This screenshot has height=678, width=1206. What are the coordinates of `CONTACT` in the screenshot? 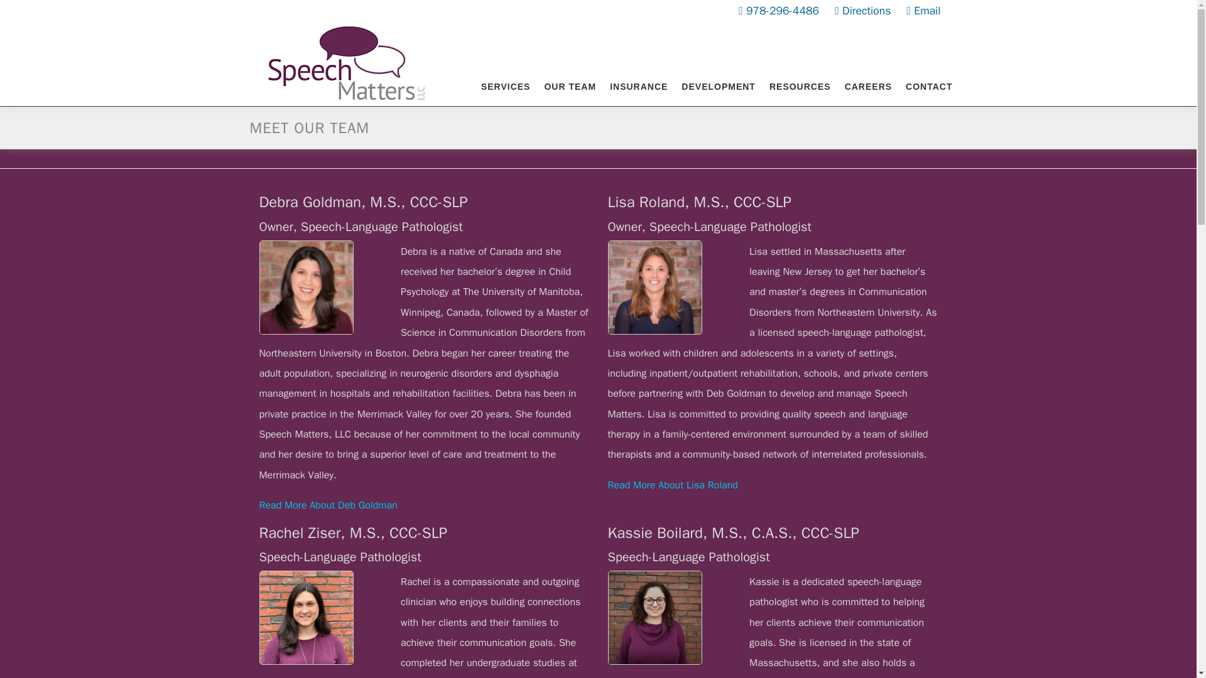 It's located at (923, 87).